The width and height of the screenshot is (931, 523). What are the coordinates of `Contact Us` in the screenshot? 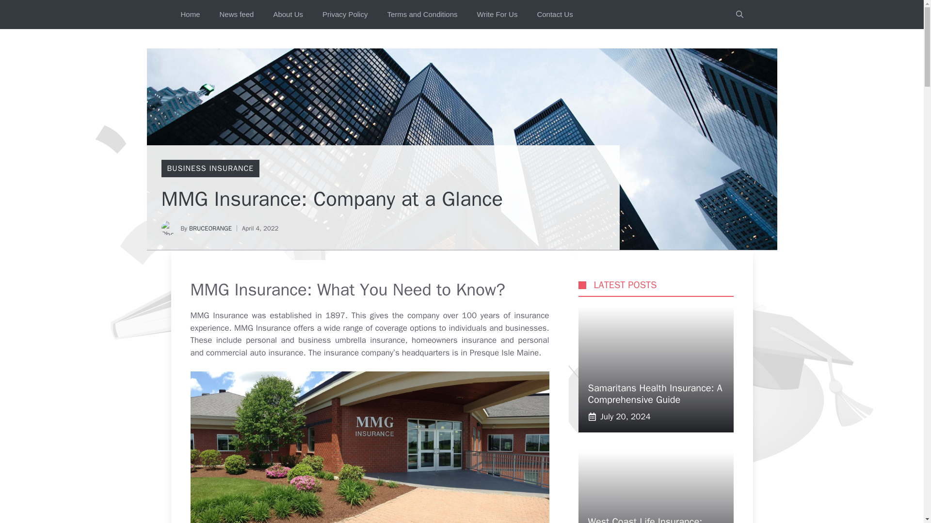 It's located at (555, 15).